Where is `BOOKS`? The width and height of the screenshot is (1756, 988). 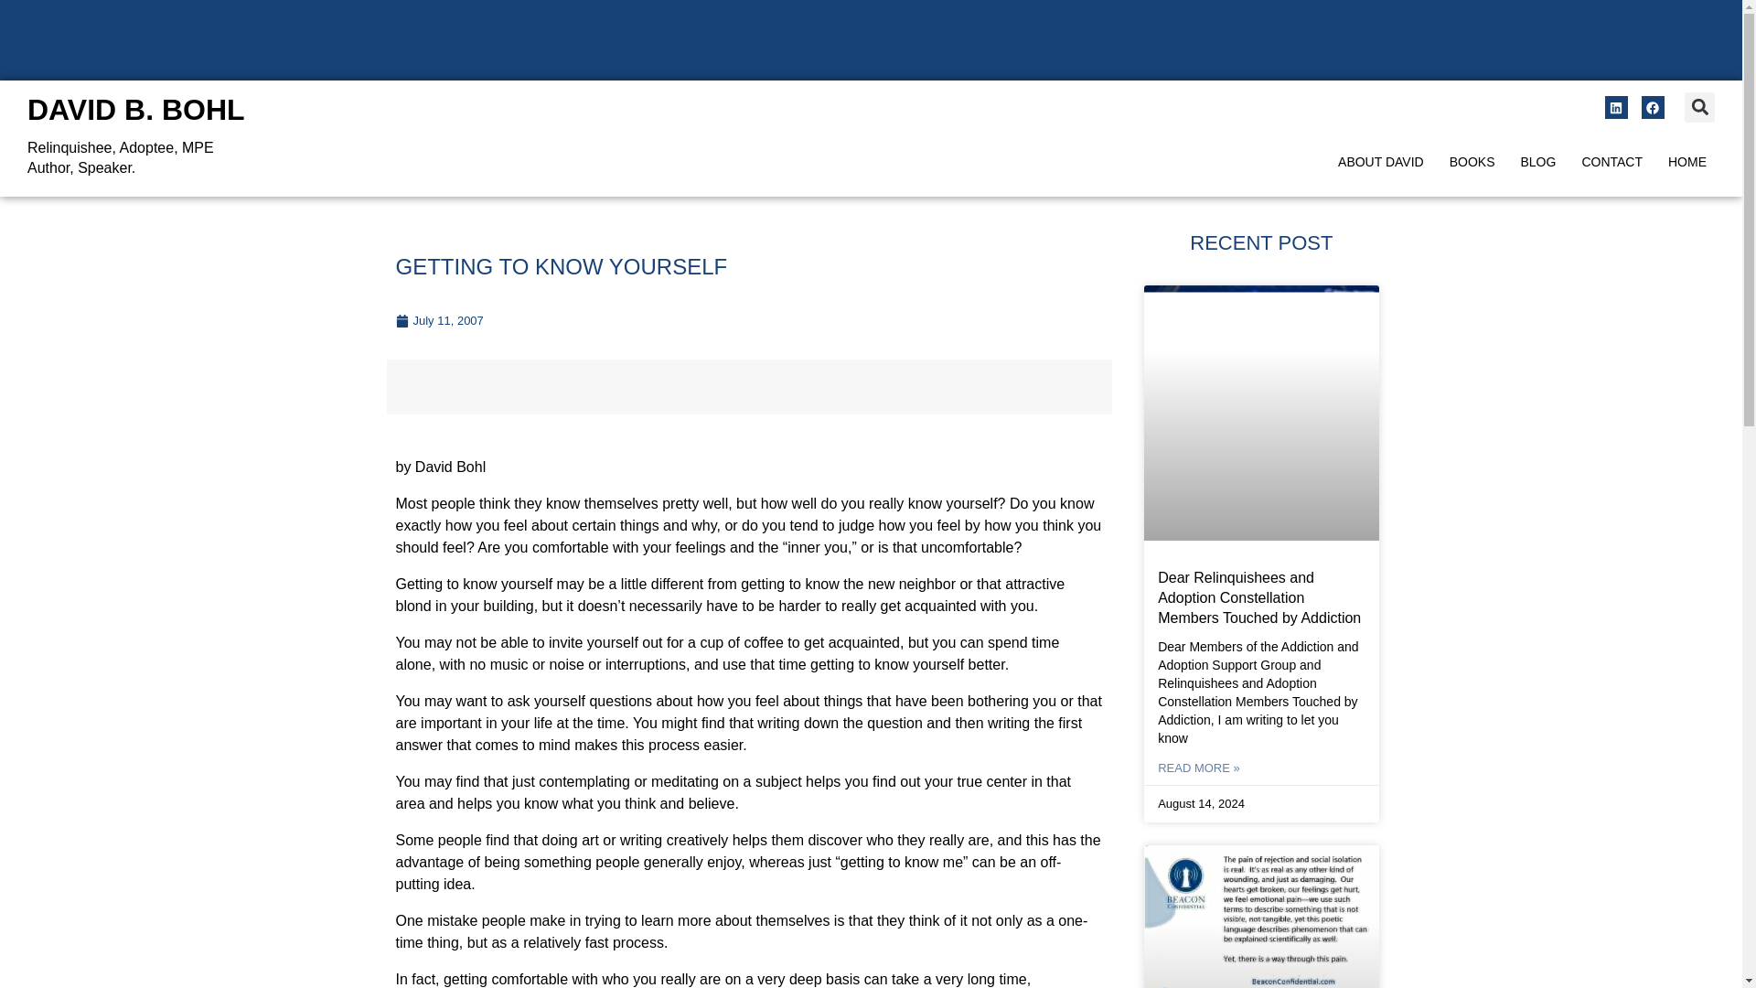 BOOKS is located at coordinates (1472, 162).